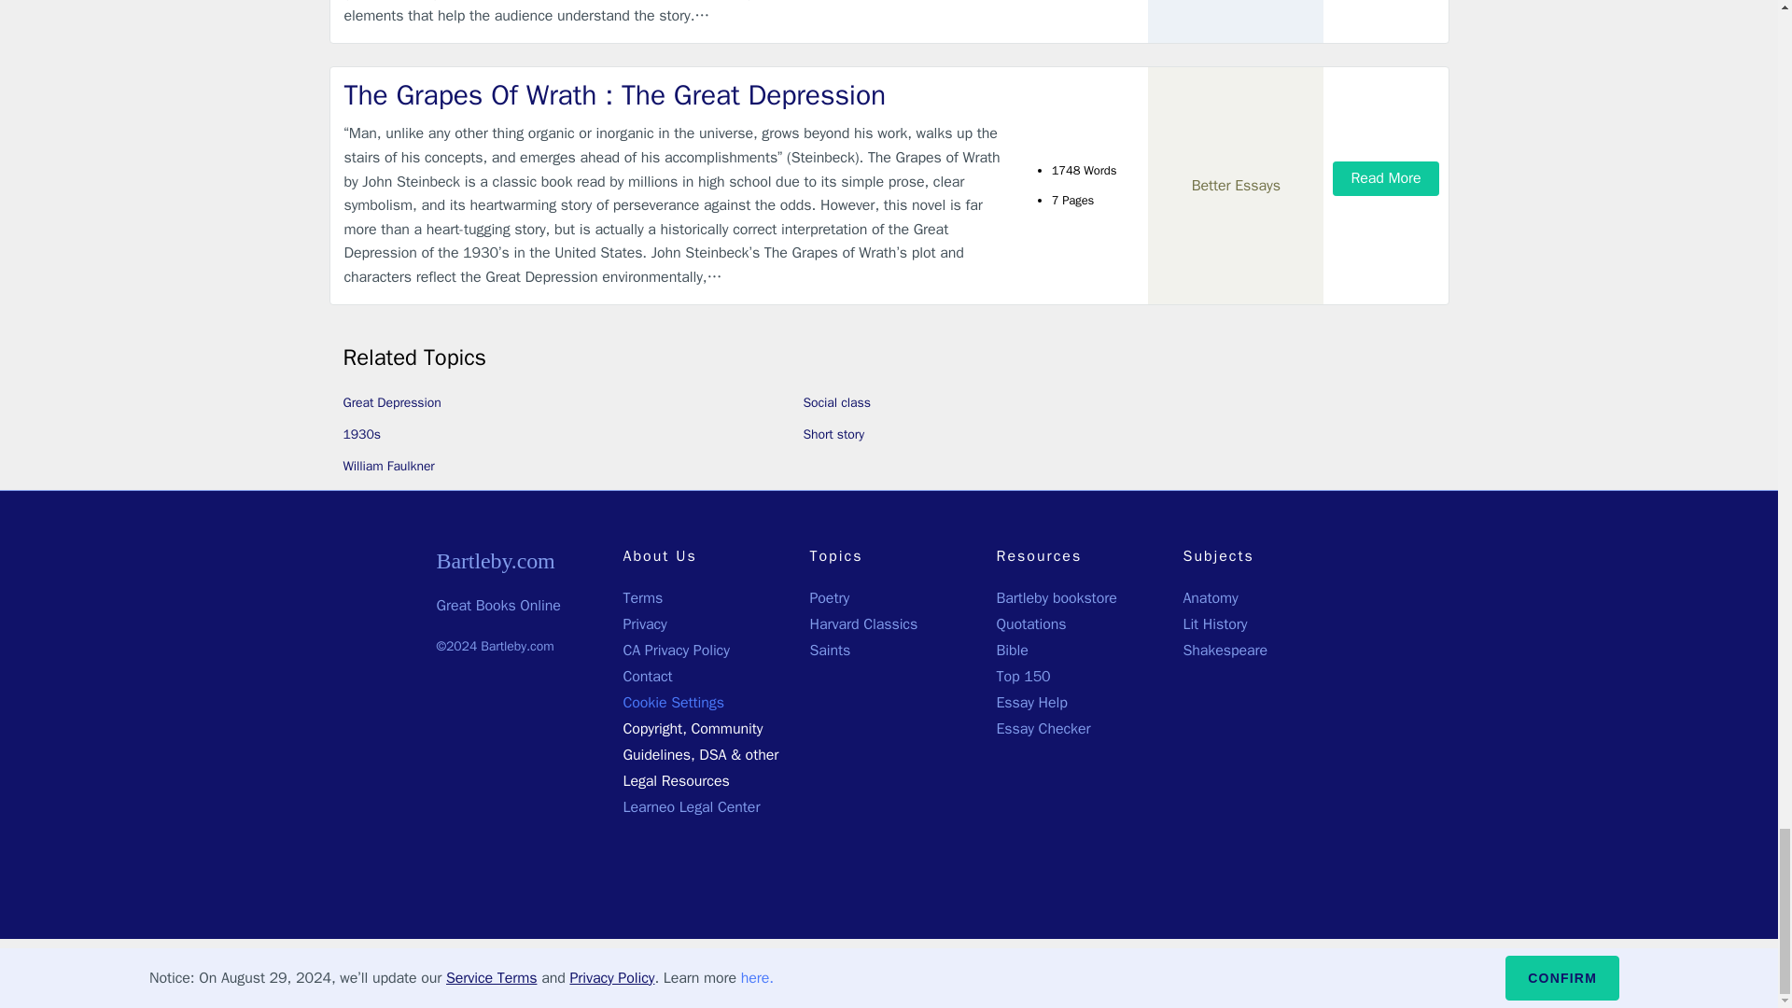  I want to click on Short story, so click(833, 434).